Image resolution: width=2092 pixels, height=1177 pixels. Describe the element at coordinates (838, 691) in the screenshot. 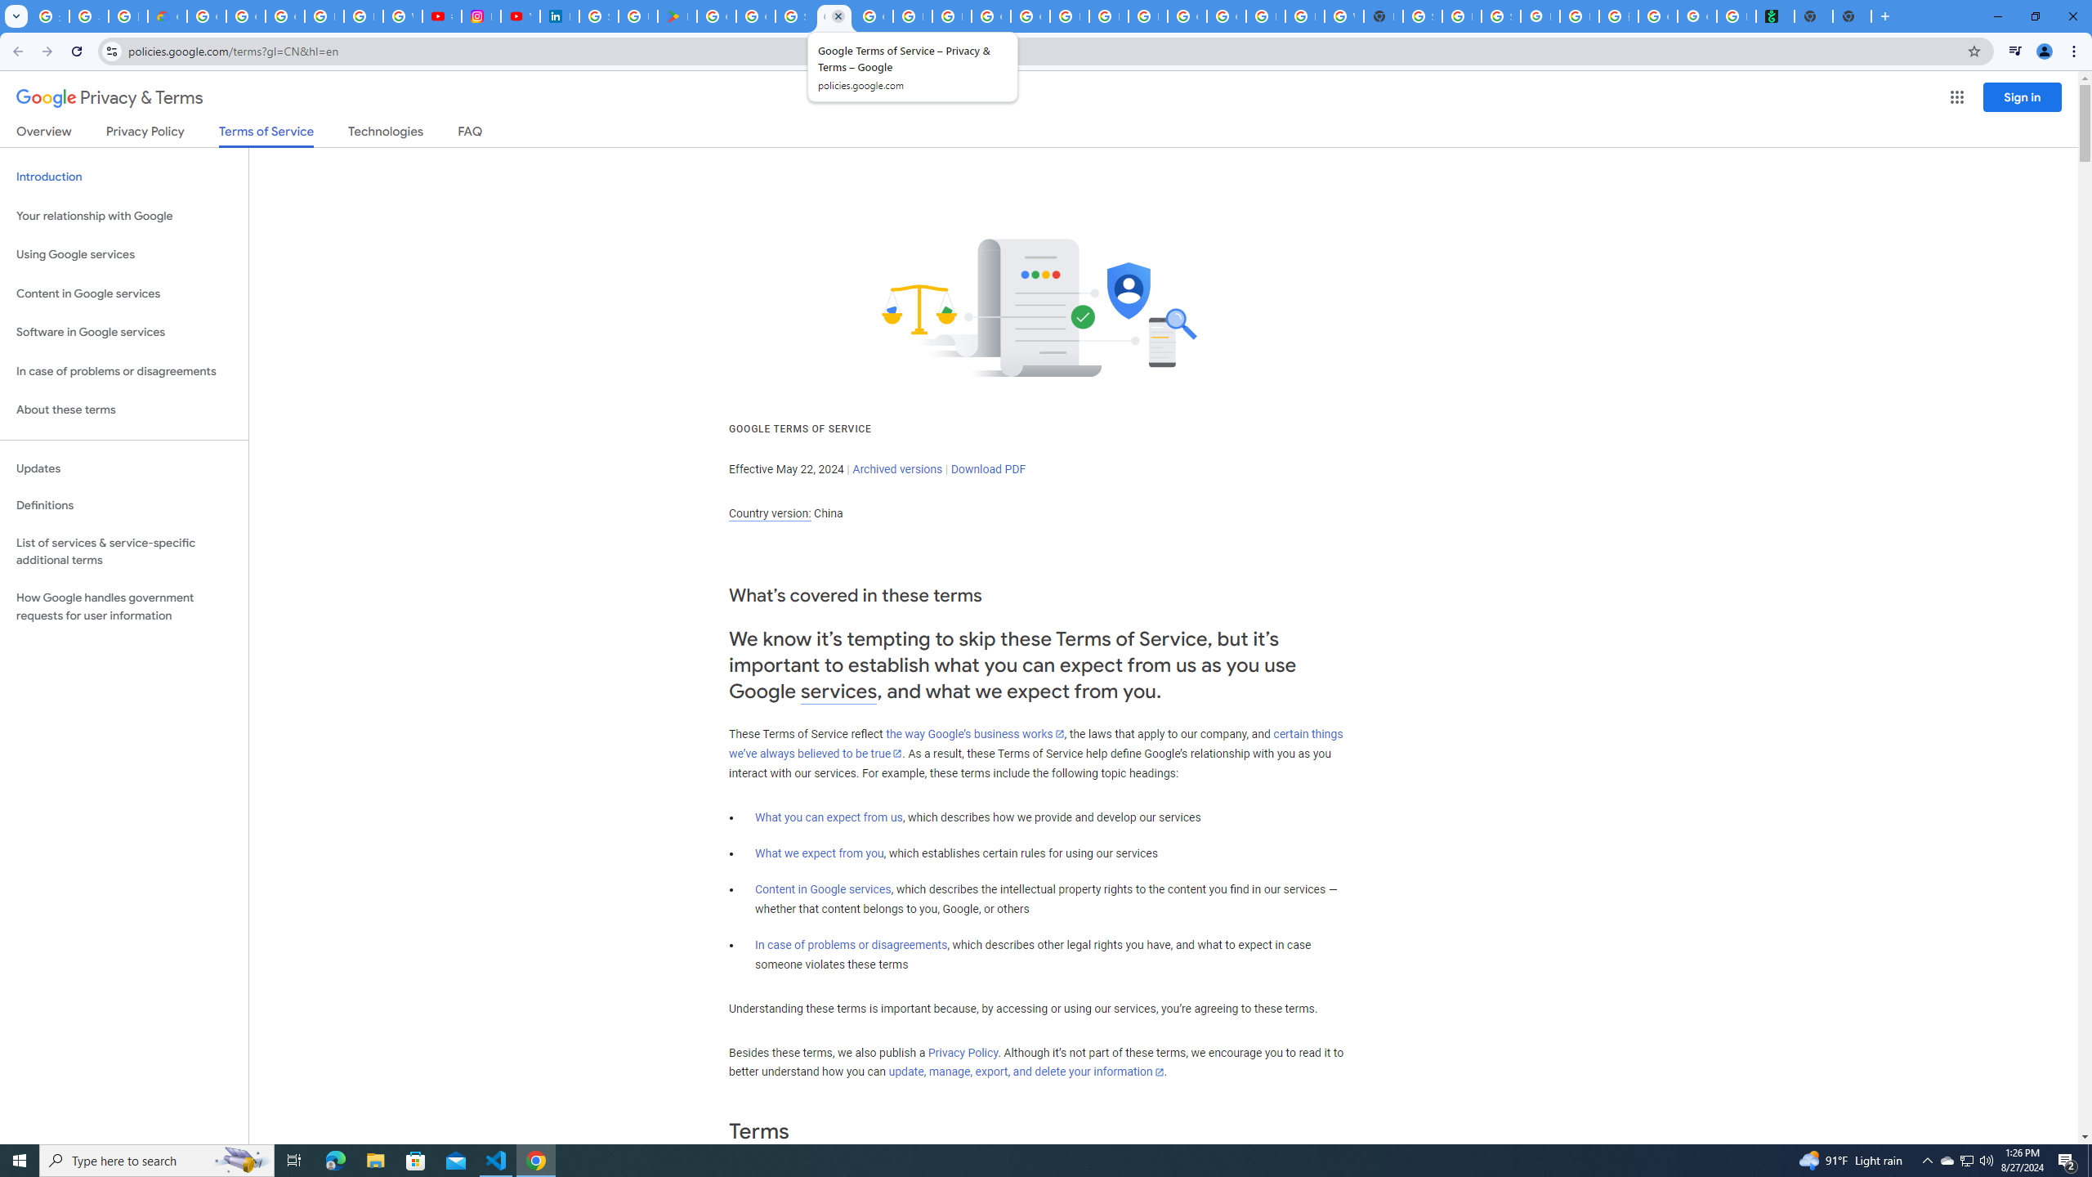

I see `services` at that location.